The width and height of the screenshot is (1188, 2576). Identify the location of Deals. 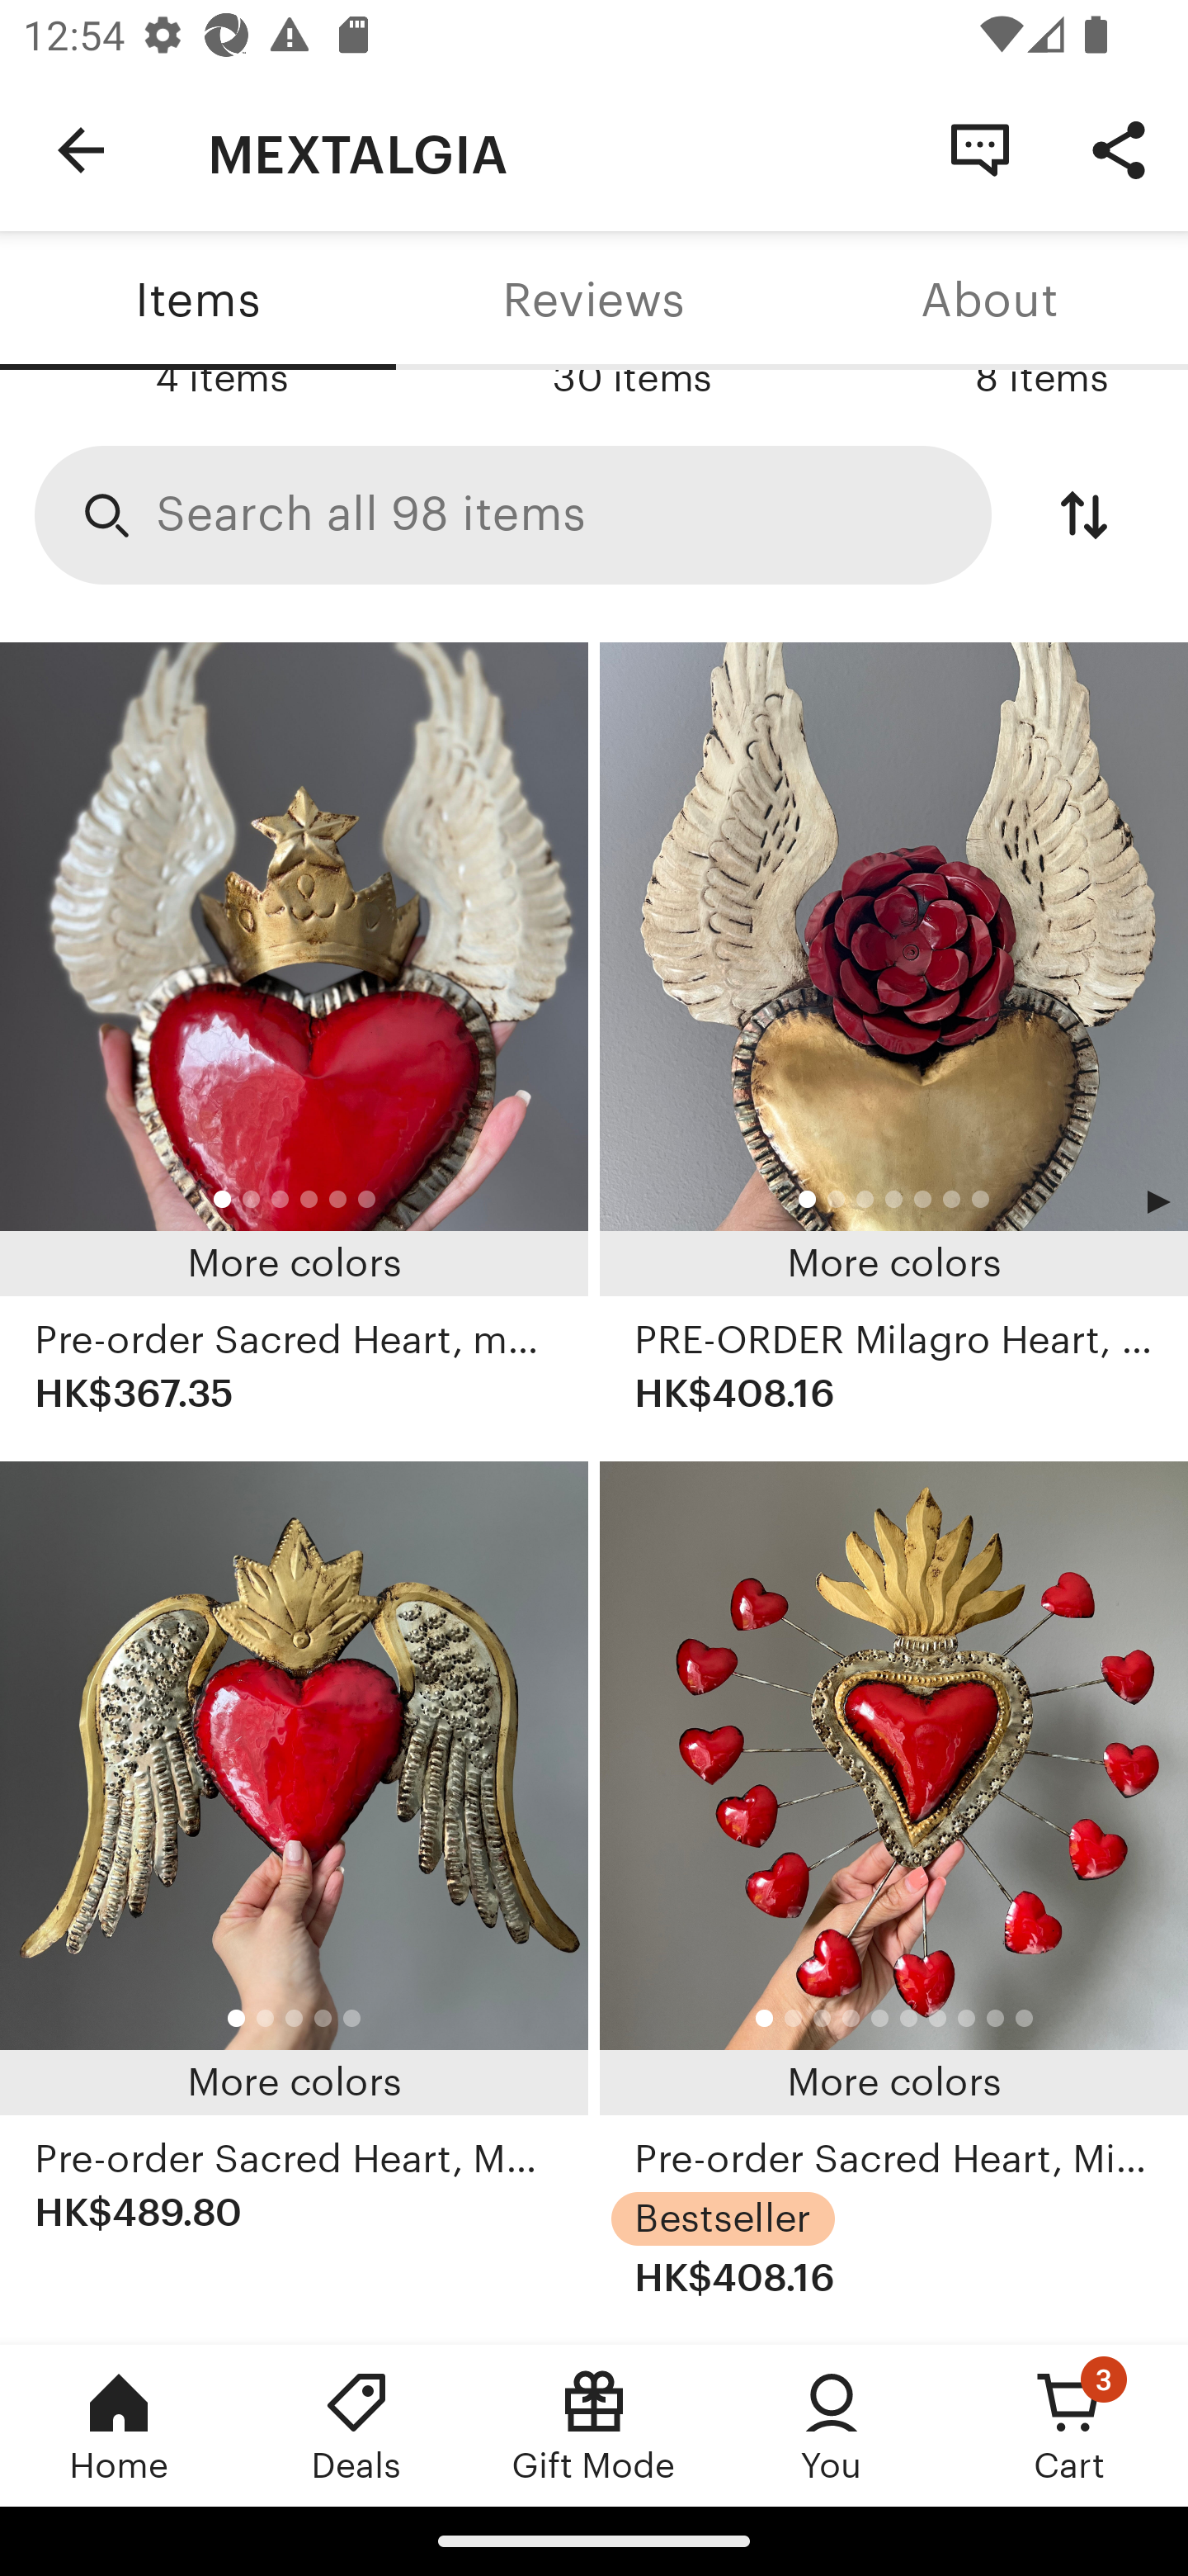
(356, 2425).